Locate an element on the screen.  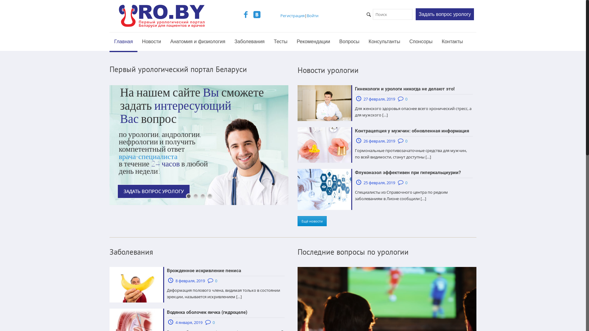
Facebook is located at coordinates (246, 16).